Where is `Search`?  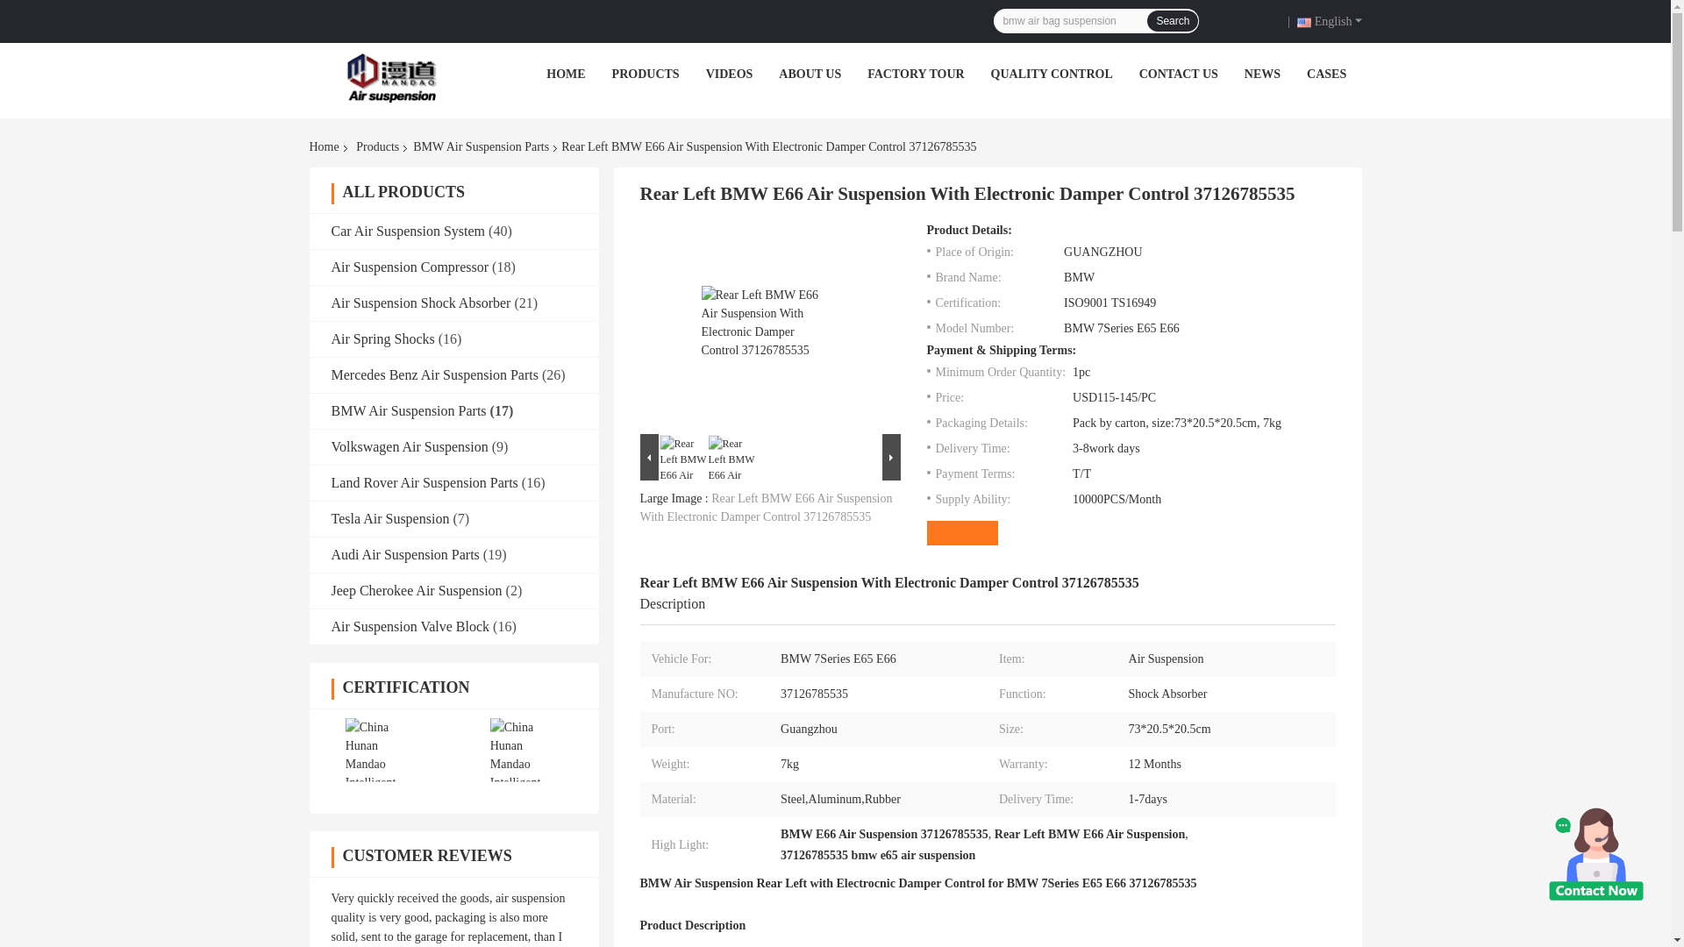 Search is located at coordinates (1172, 20).